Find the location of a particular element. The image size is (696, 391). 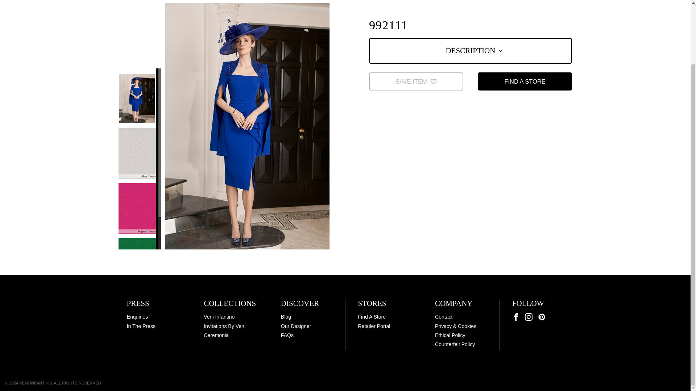

FIND A STORE is located at coordinates (525, 81).